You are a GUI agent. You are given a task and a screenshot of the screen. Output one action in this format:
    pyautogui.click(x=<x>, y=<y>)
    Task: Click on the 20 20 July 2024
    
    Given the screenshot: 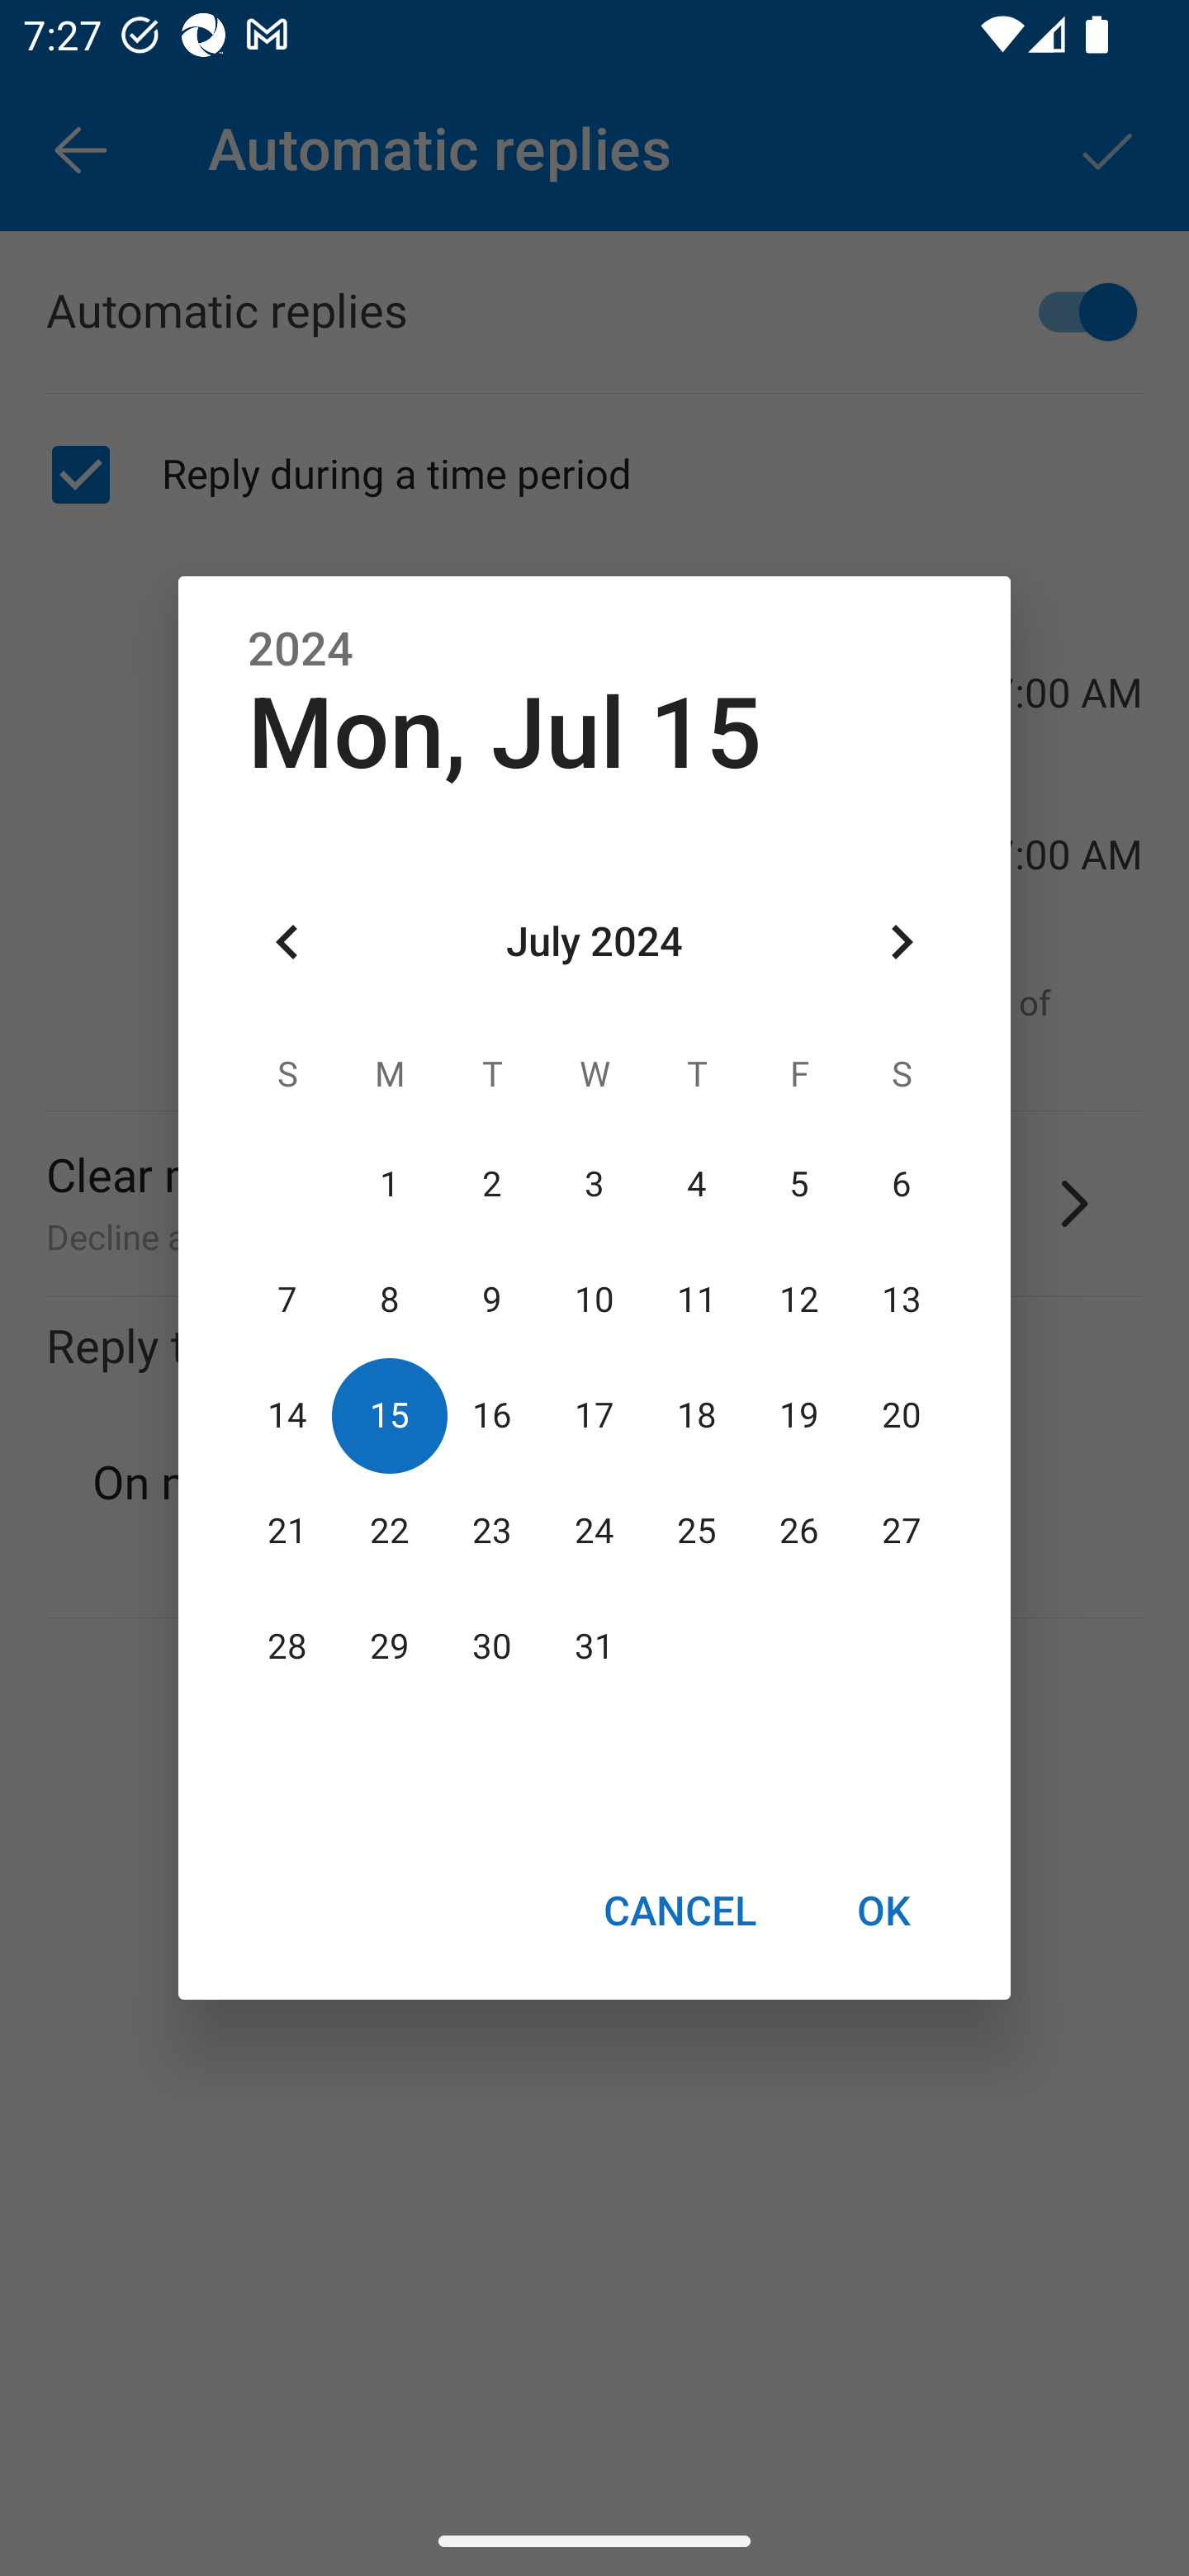 What is the action you would take?
    pyautogui.click(x=901, y=1415)
    